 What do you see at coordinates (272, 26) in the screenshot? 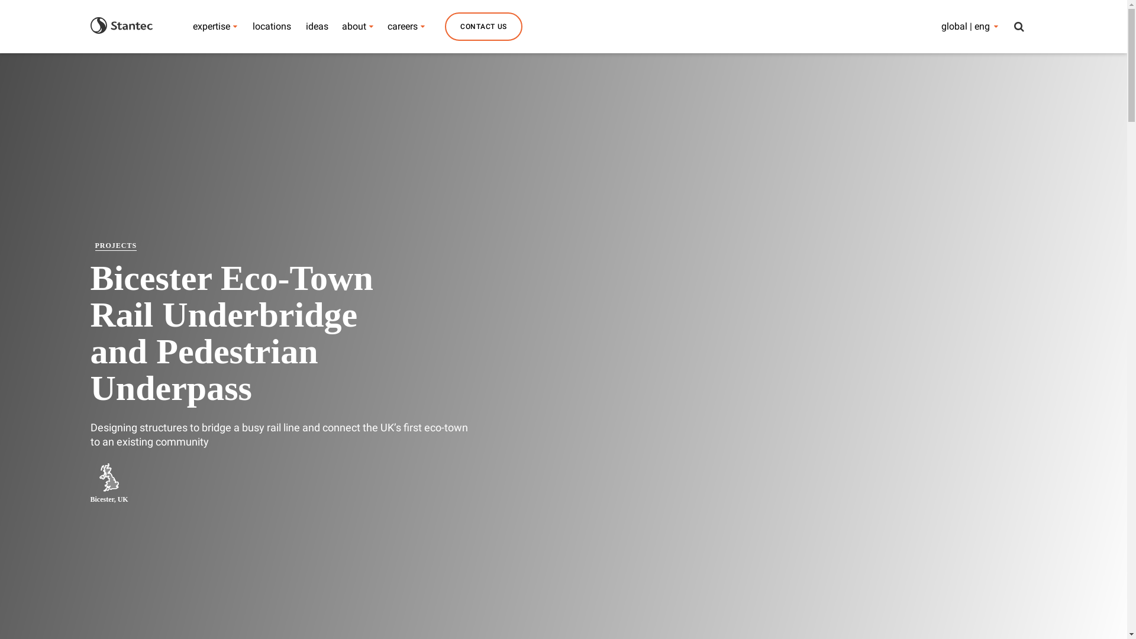
I see `locations` at bounding box center [272, 26].